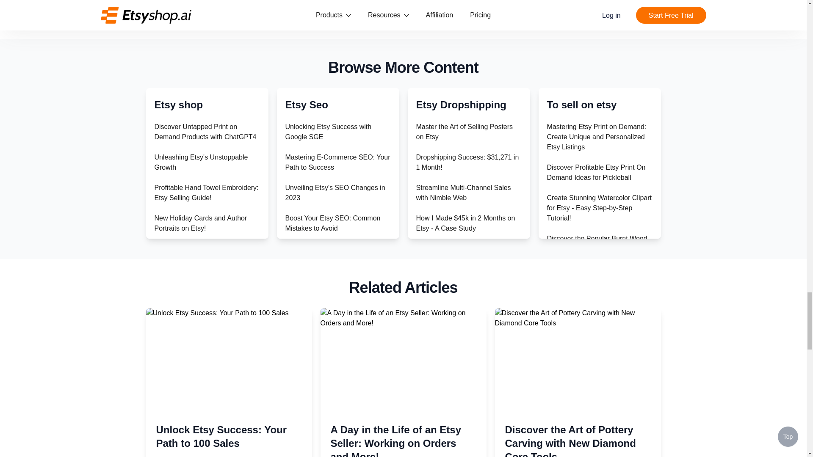  What do you see at coordinates (196, 314) in the screenshot?
I see `Unbridled Etsy Battles: KingCobraJFS vs the World` at bounding box center [196, 314].